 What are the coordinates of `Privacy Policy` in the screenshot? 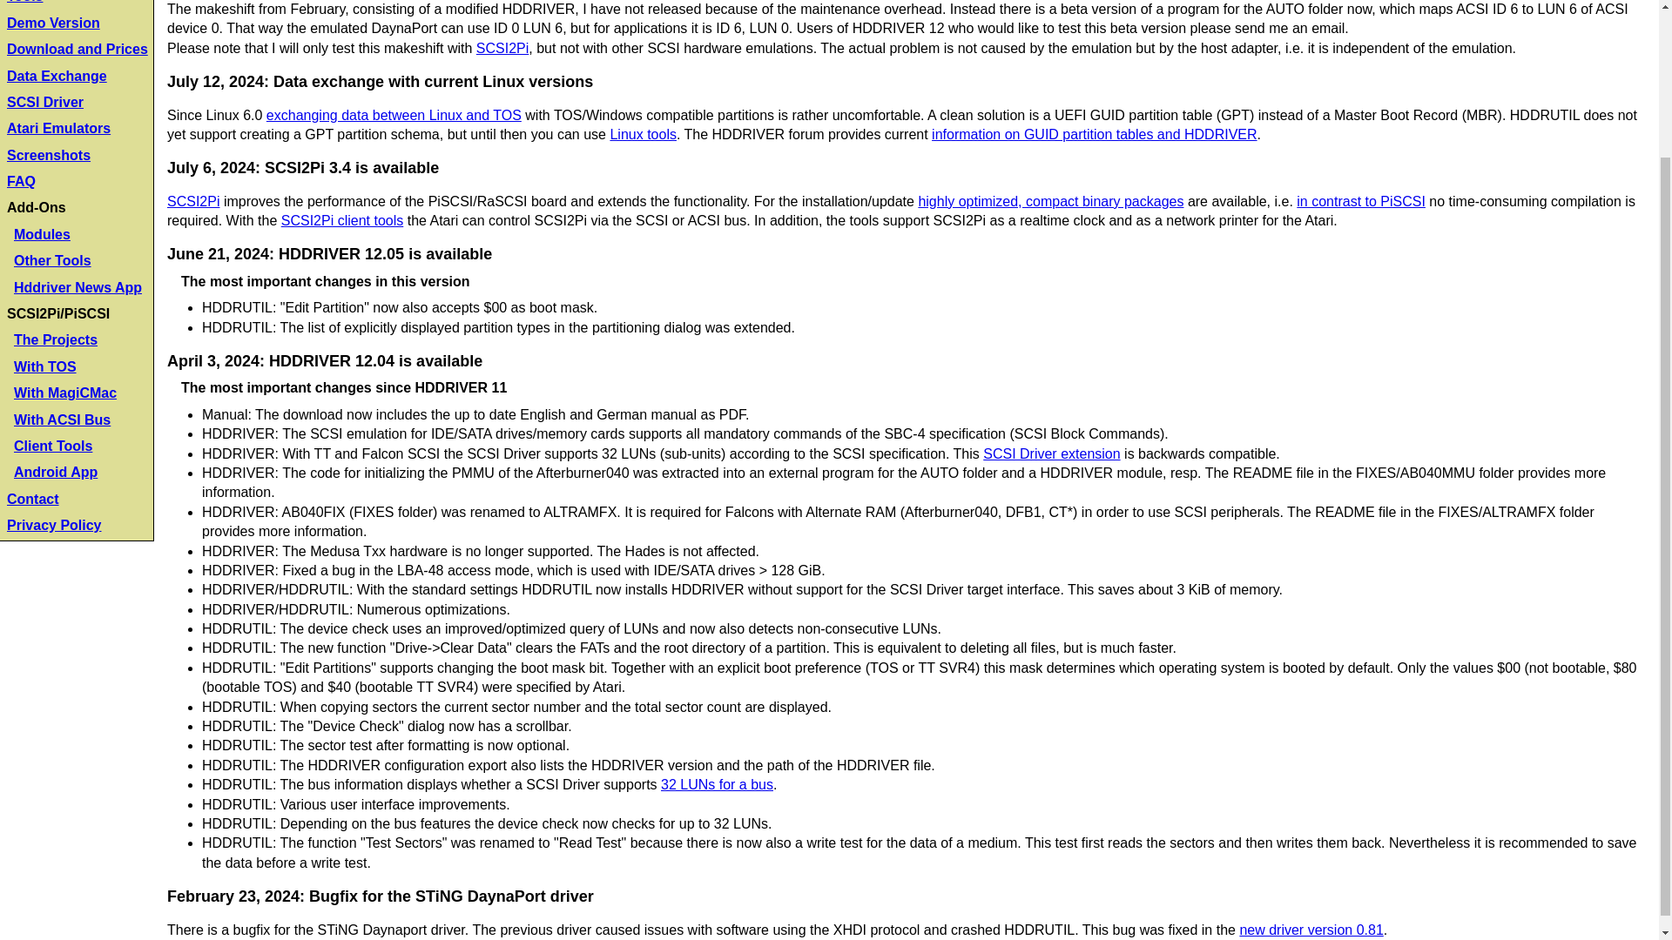 It's located at (54, 526).